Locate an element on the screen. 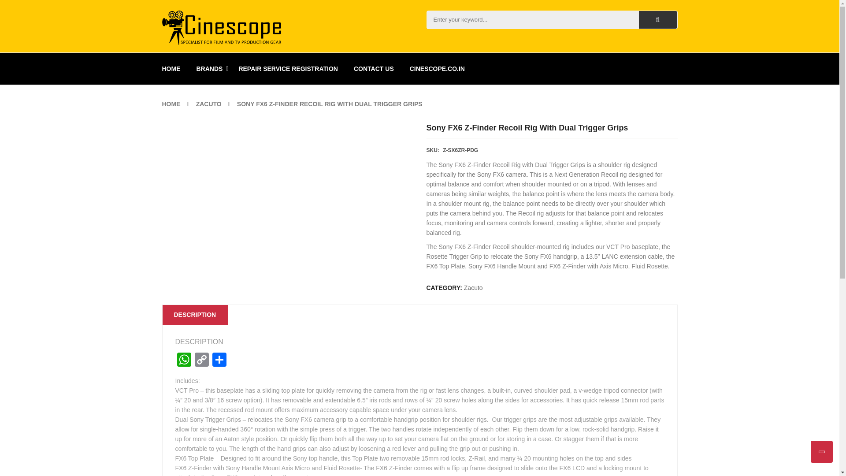 The height and width of the screenshot is (476, 846). Search is located at coordinates (658, 19).